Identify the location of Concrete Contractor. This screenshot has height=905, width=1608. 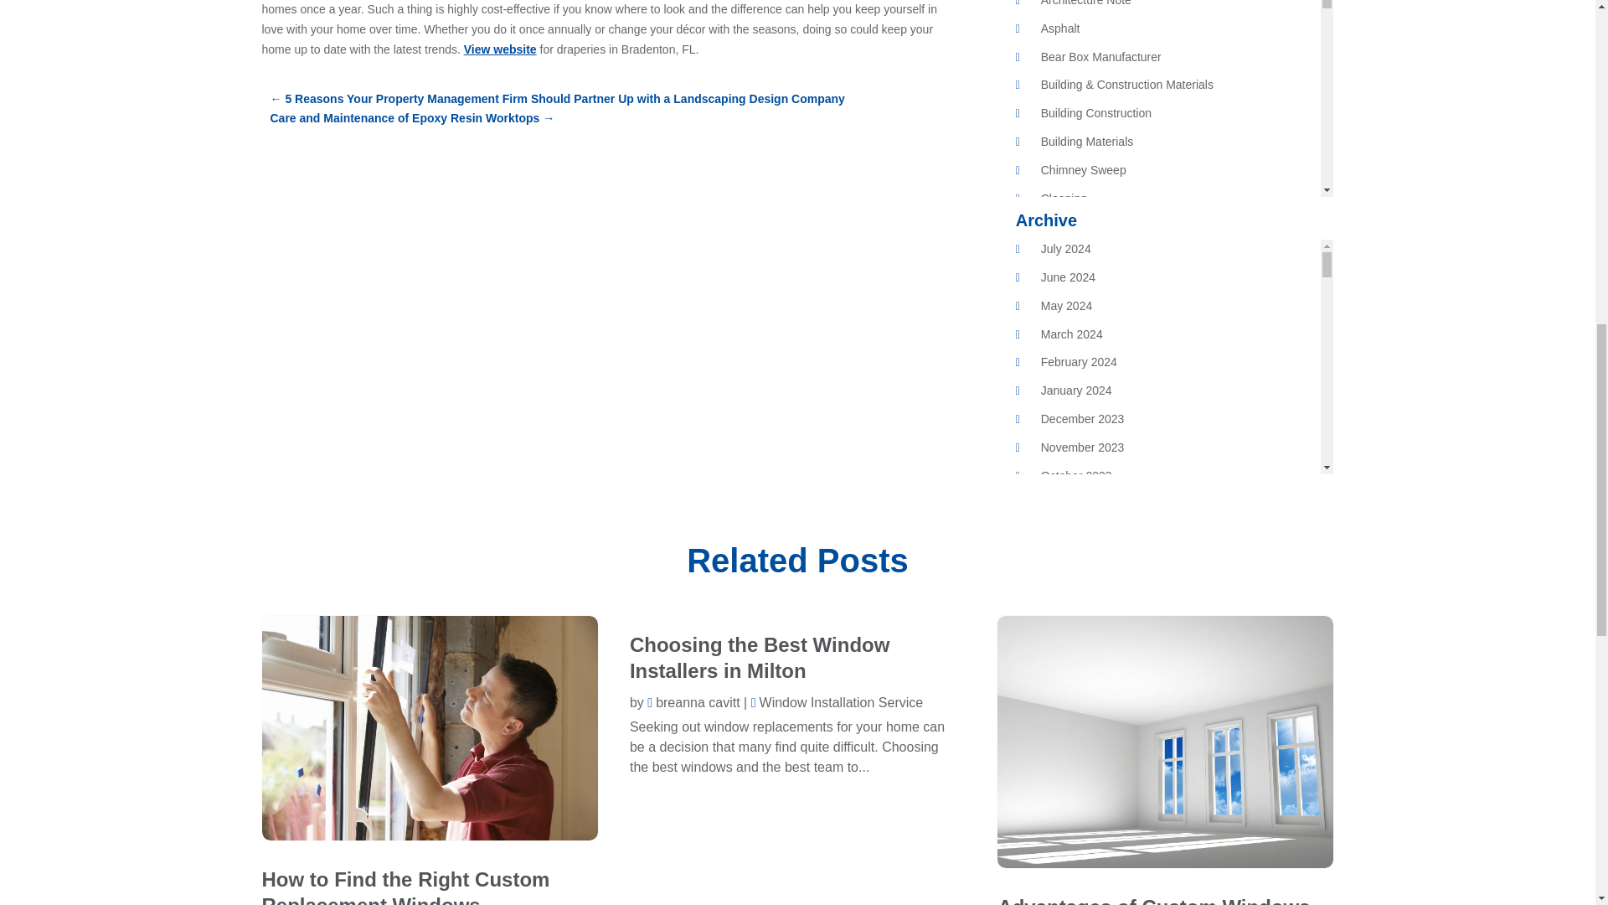
(1093, 226).